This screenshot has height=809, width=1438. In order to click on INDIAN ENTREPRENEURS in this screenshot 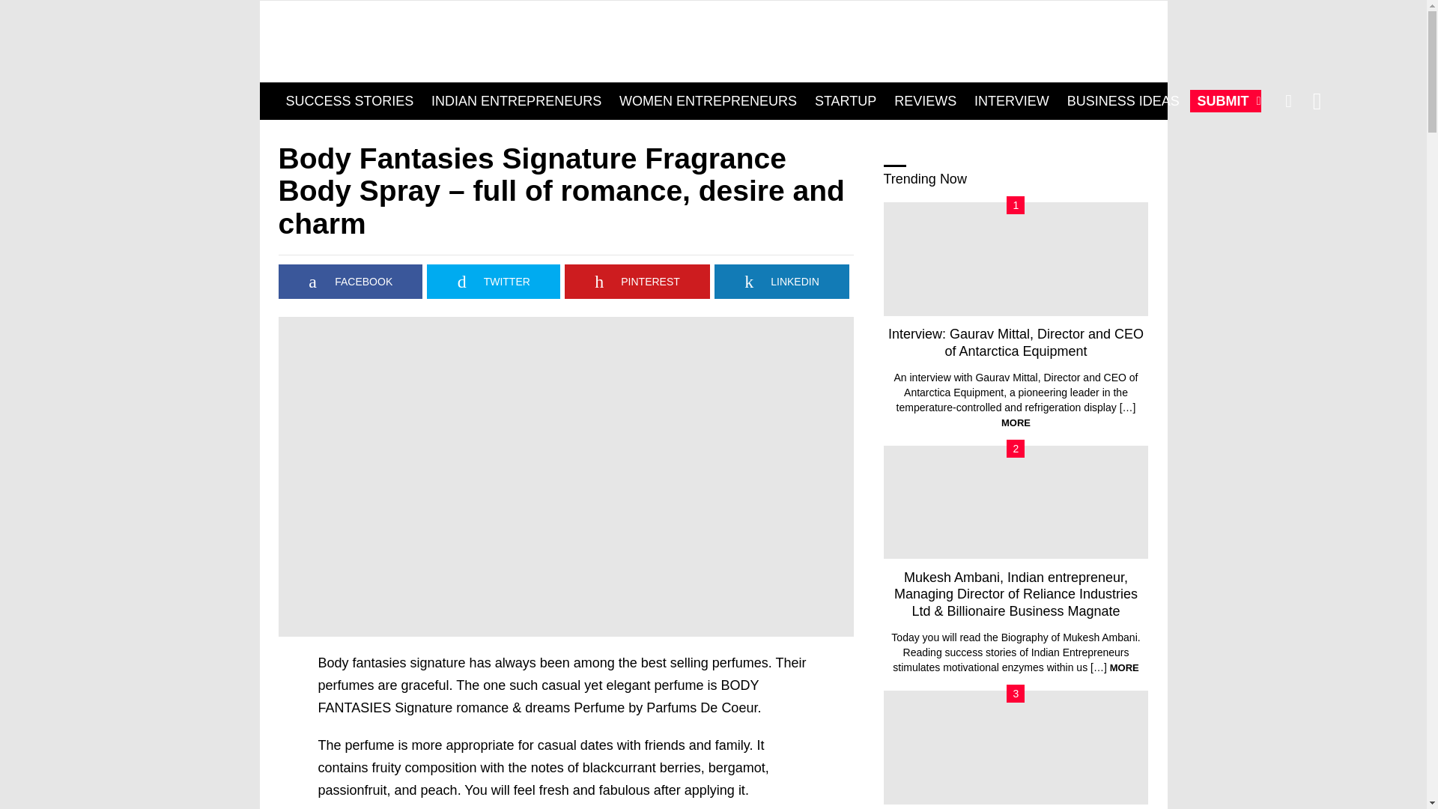, I will do `click(516, 100)`.